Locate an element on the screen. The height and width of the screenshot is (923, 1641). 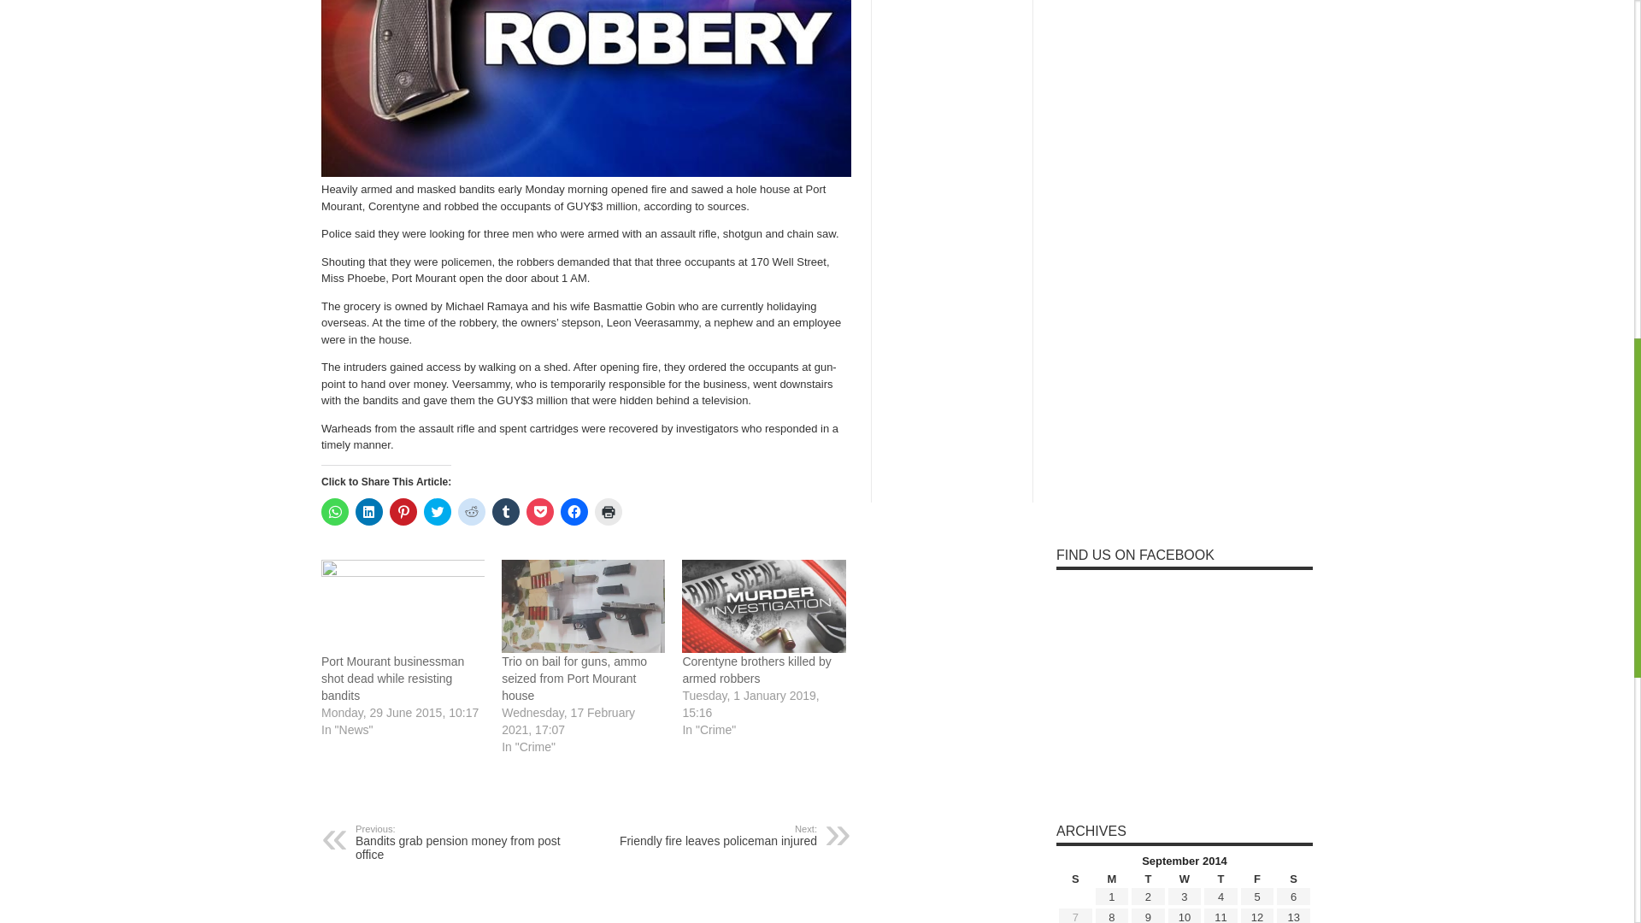
Click to share on LinkedIn is located at coordinates (369, 511).